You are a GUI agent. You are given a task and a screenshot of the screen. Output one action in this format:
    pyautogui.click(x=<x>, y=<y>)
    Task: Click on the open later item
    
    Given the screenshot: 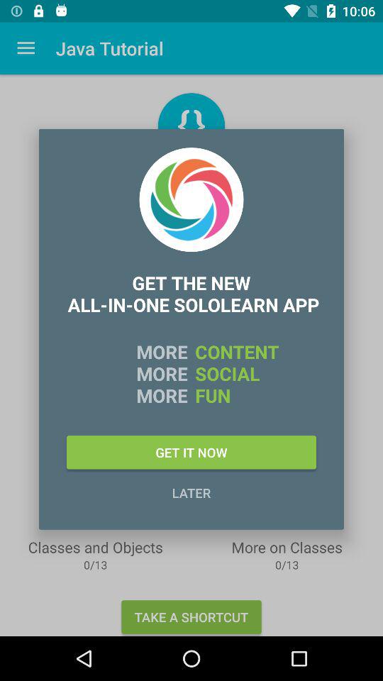 What is the action you would take?
    pyautogui.click(x=191, y=492)
    